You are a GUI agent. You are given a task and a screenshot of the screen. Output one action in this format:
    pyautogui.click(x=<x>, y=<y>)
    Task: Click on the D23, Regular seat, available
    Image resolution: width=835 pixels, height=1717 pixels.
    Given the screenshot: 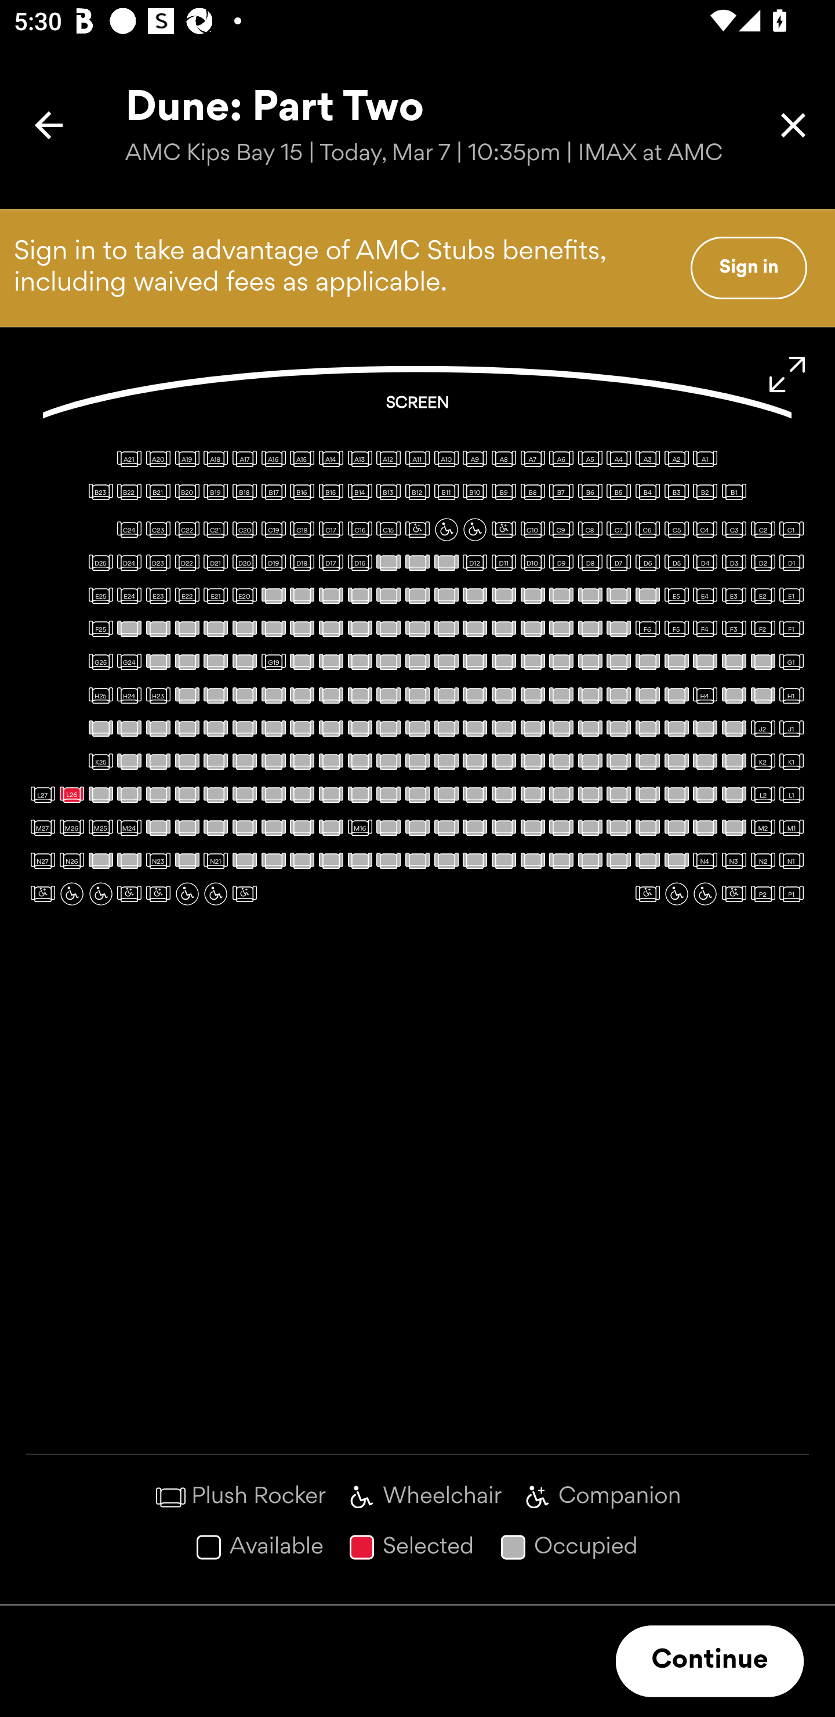 What is the action you would take?
    pyautogui.click(x=158, y=562)
    